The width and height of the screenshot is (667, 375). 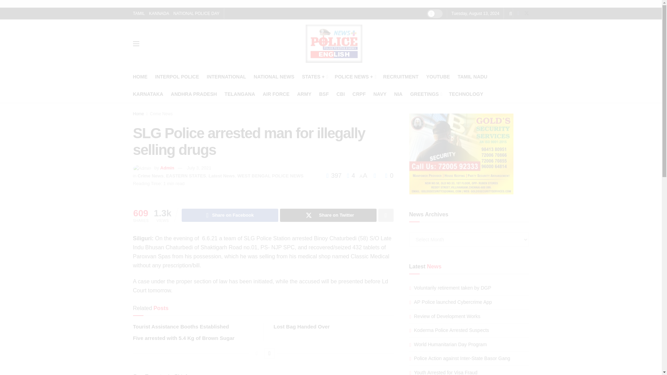 I want to click on AIR FORCE, so click(x=276, y=94).